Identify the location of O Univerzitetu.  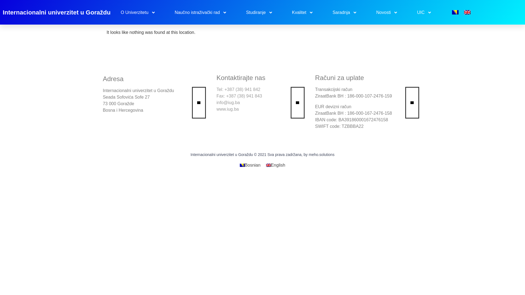
(138, 13).